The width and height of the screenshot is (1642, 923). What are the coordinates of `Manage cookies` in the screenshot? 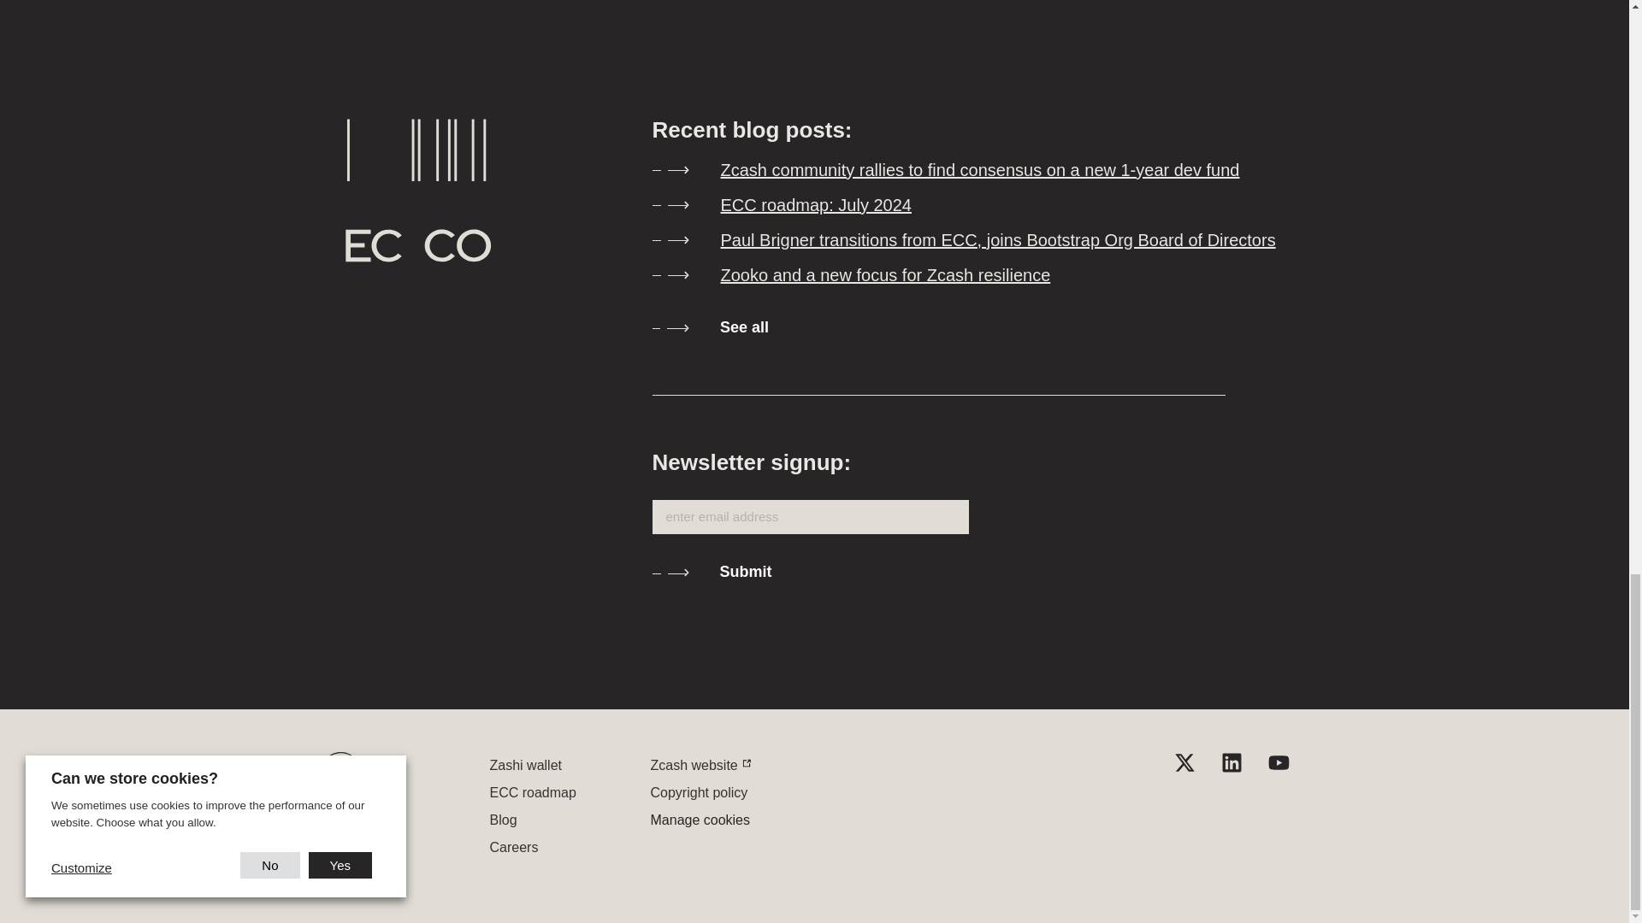 It's located at (700, 819).